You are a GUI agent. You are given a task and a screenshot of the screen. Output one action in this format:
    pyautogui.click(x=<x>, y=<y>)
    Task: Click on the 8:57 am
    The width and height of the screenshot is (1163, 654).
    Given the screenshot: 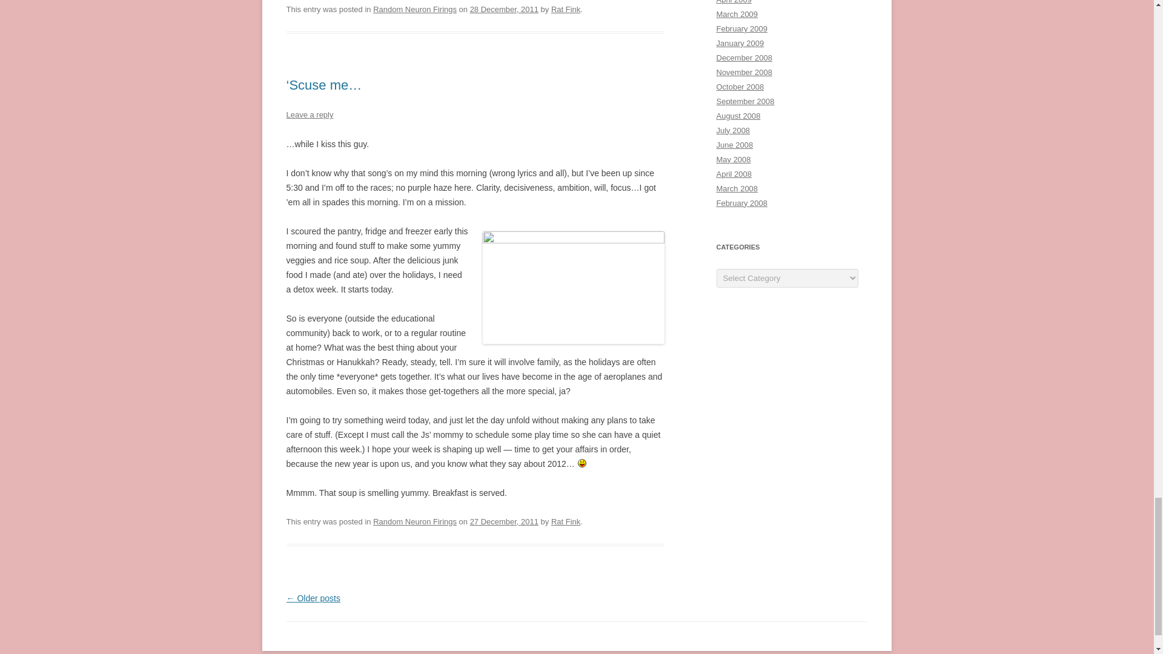 What is the action you would take?
    pyautogui.click(x=504, y=8)
    